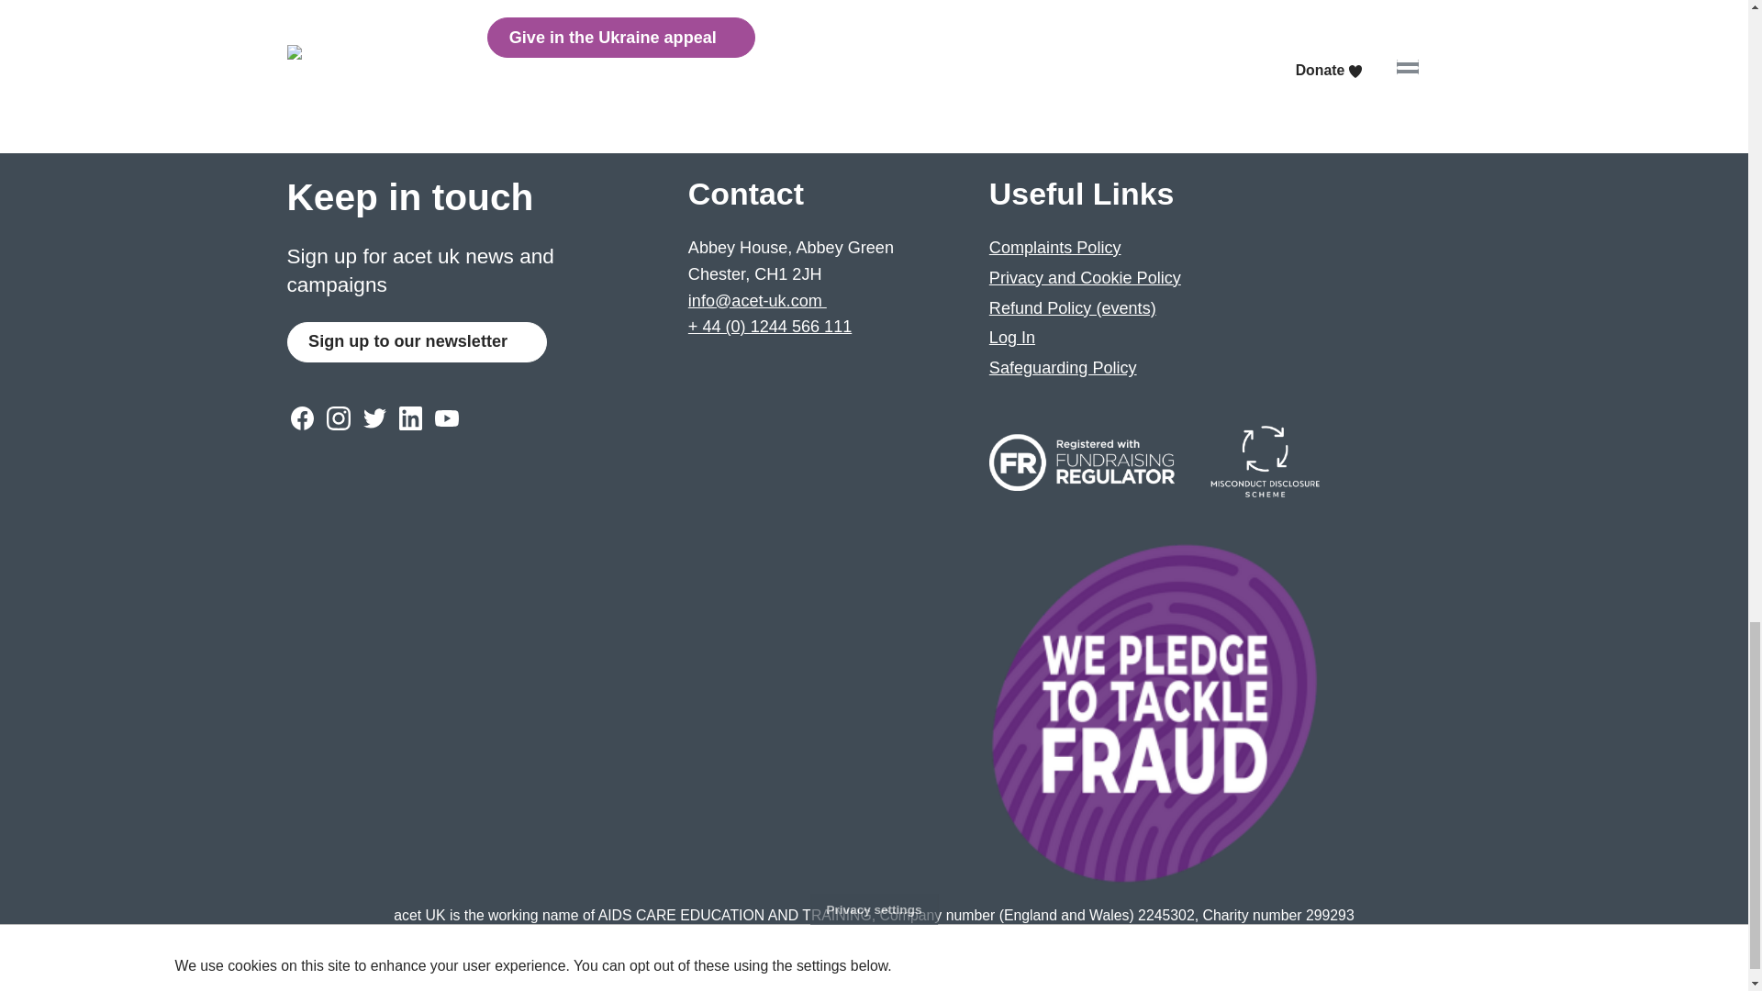  I want to click on Follow acet UK on Facebook, so click(301, 418).